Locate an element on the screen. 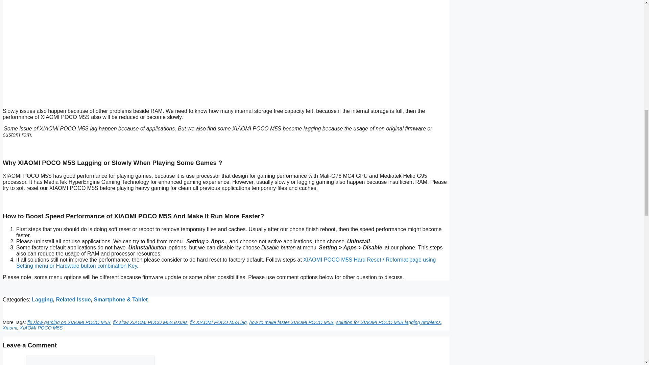 The width and height of the screenshot is (649, 365). Xiaomi is located at coordinates (10, 328).